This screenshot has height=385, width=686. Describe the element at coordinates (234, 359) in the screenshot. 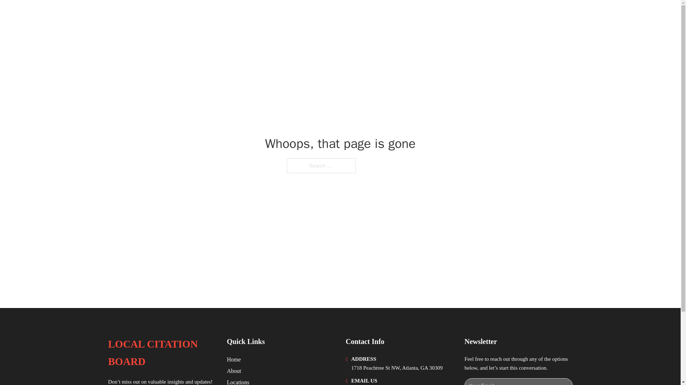

I see `Home` at that location.